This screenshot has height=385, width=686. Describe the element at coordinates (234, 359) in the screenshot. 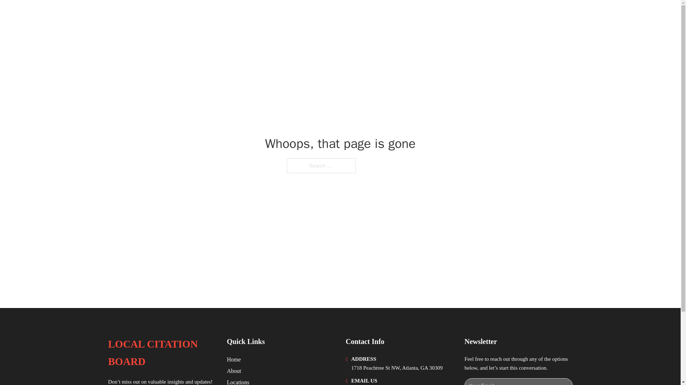

I see `Home` at that location.